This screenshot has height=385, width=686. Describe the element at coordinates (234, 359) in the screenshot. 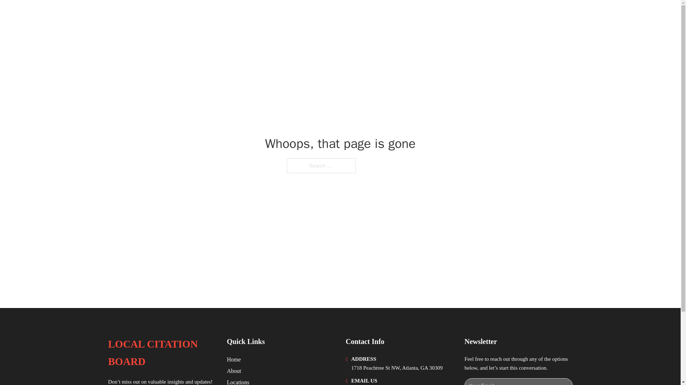

I see `Home` at that location.